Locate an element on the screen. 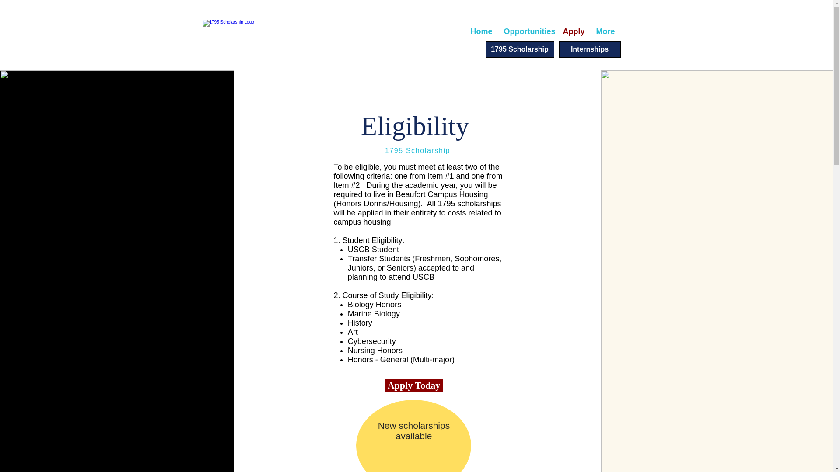 Image resolution: width=840 pixels, height=472 pixels. Apply is located at coordinates (573, 31).